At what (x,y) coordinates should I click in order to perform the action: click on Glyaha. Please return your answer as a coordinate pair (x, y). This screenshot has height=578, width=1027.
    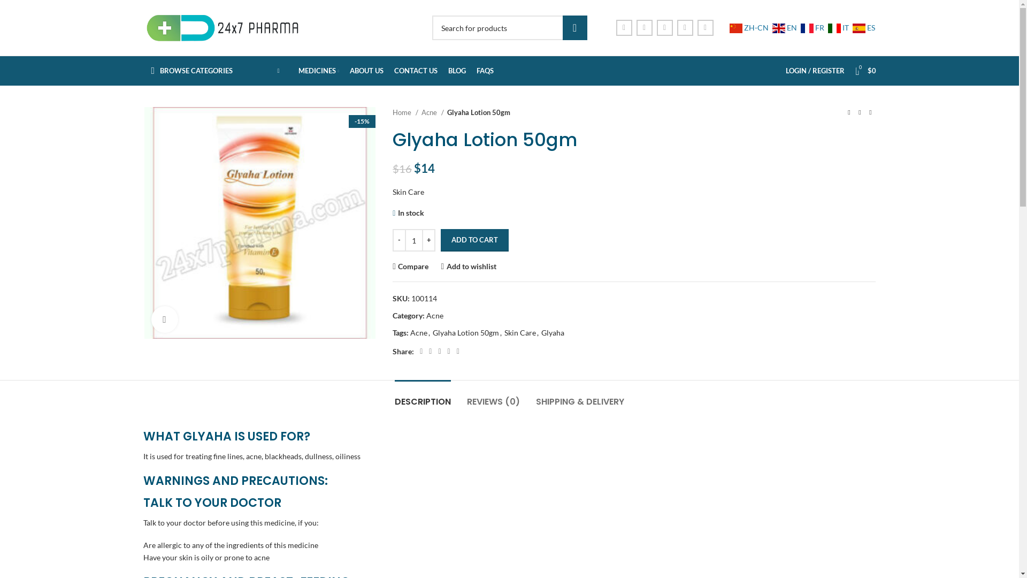
    Looking at the image, I should click on (553, 332).